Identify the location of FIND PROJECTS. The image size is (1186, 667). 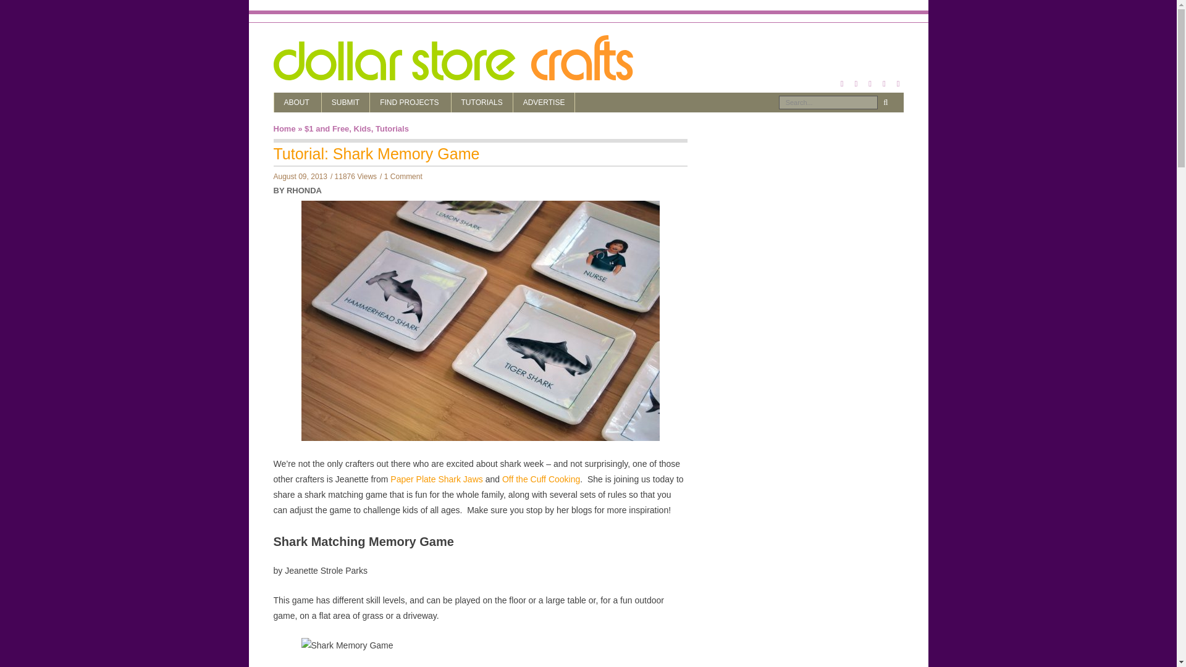
(410, 103).